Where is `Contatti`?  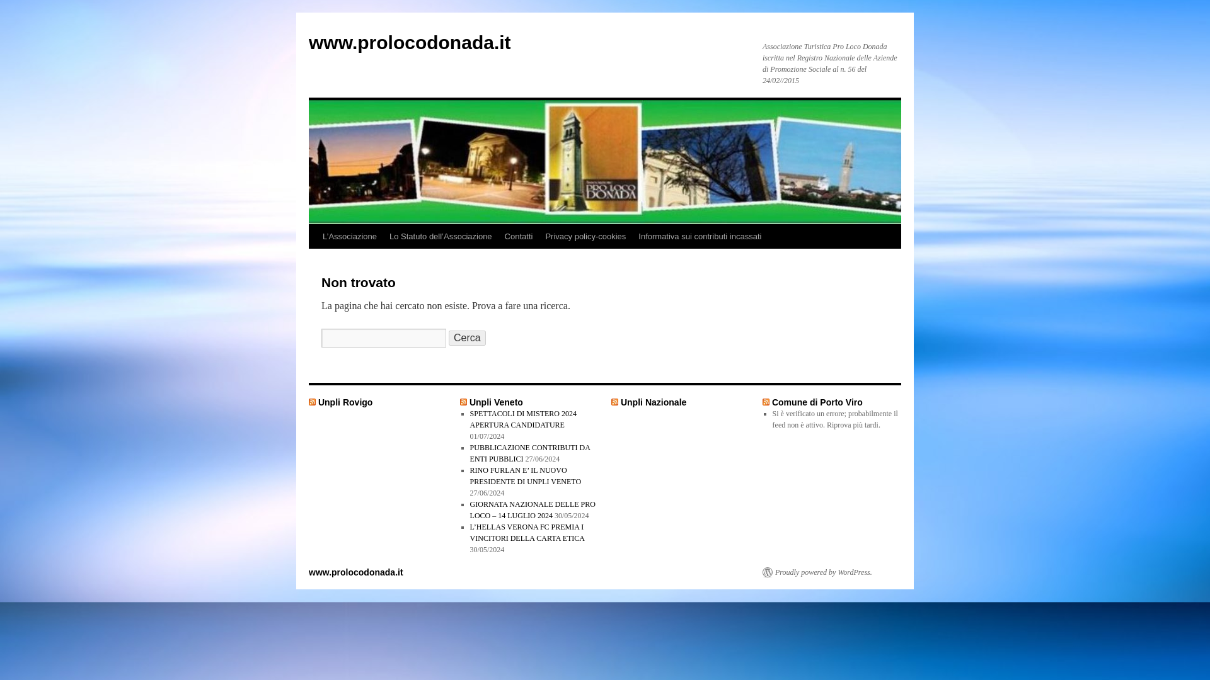
Contatti is located at coordinates (519, 269).